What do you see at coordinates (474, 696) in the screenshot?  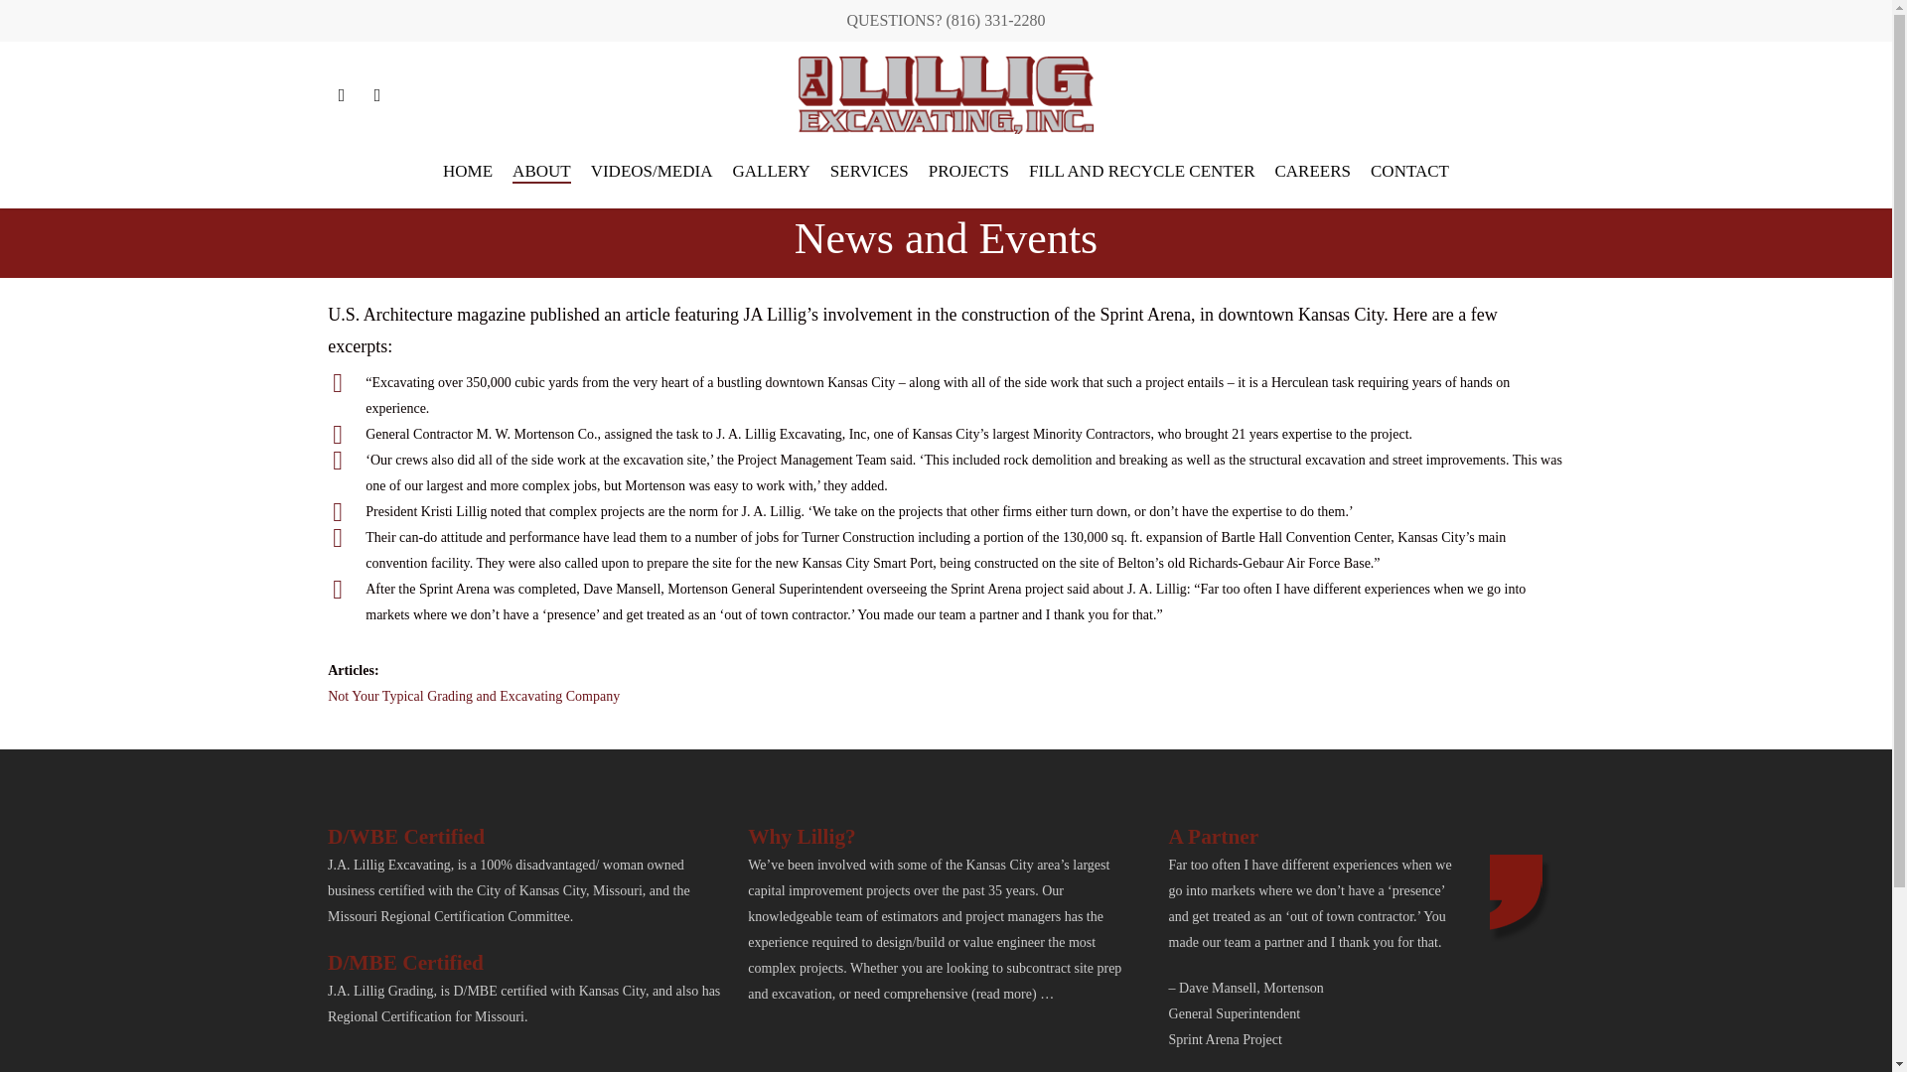 I see `Lillig Story` at bounding box center [474, 696].